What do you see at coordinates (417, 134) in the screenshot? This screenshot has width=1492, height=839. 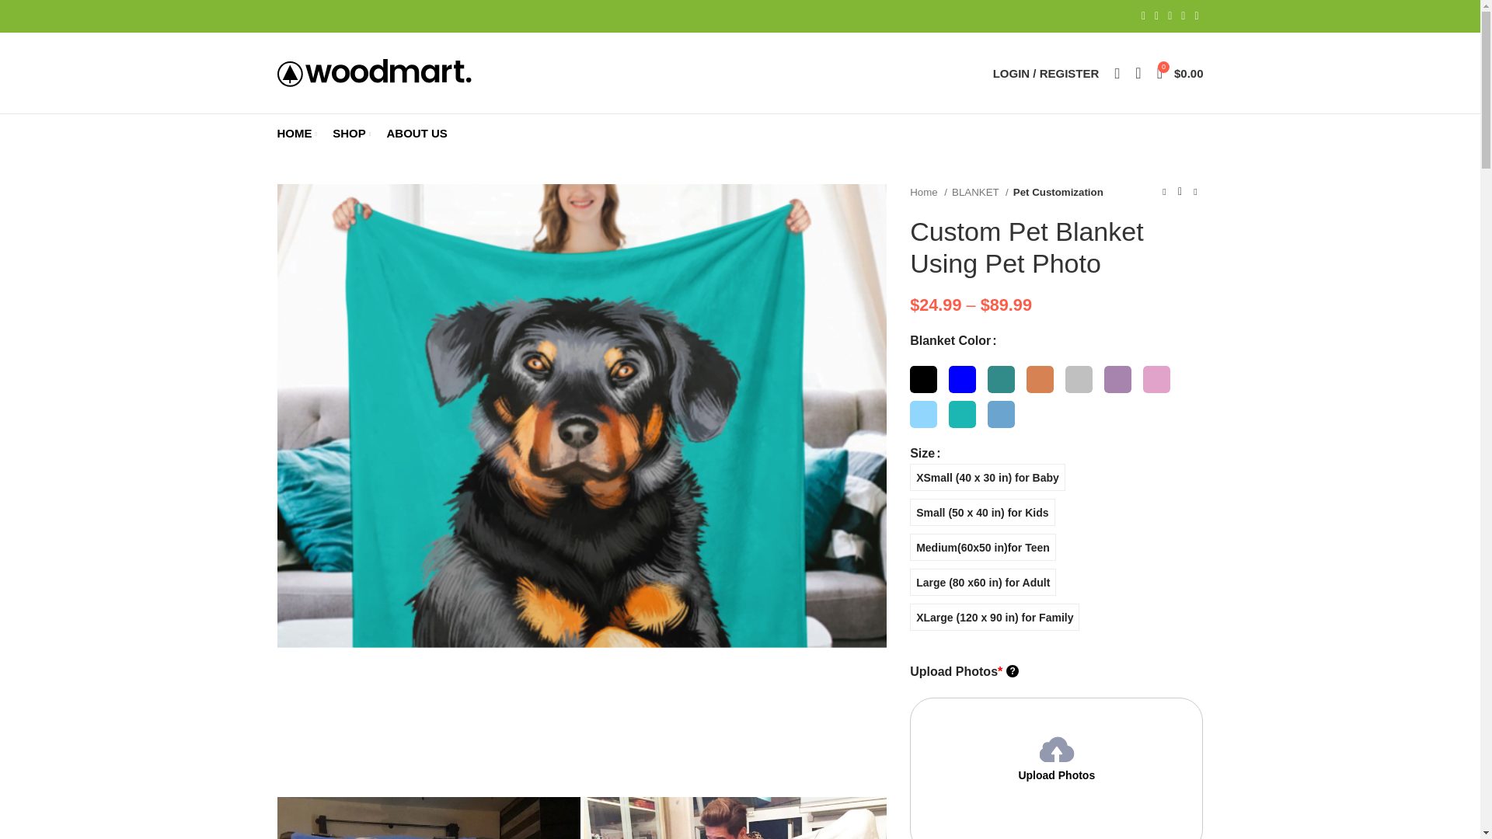 I see `ABOUT US` at bounding box center [417, 134].